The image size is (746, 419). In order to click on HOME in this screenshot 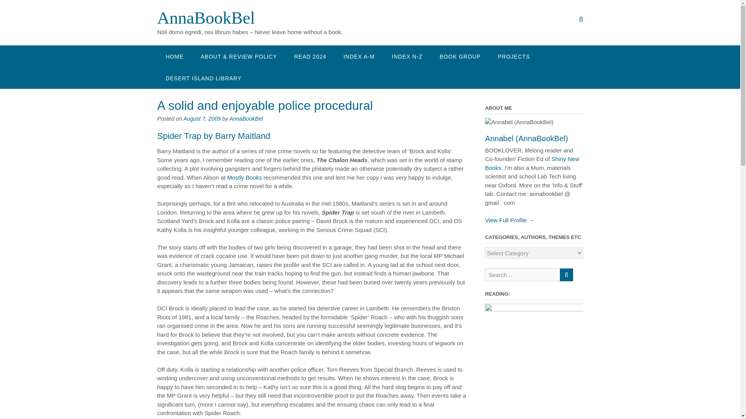, I will do `click(174, 56)`.